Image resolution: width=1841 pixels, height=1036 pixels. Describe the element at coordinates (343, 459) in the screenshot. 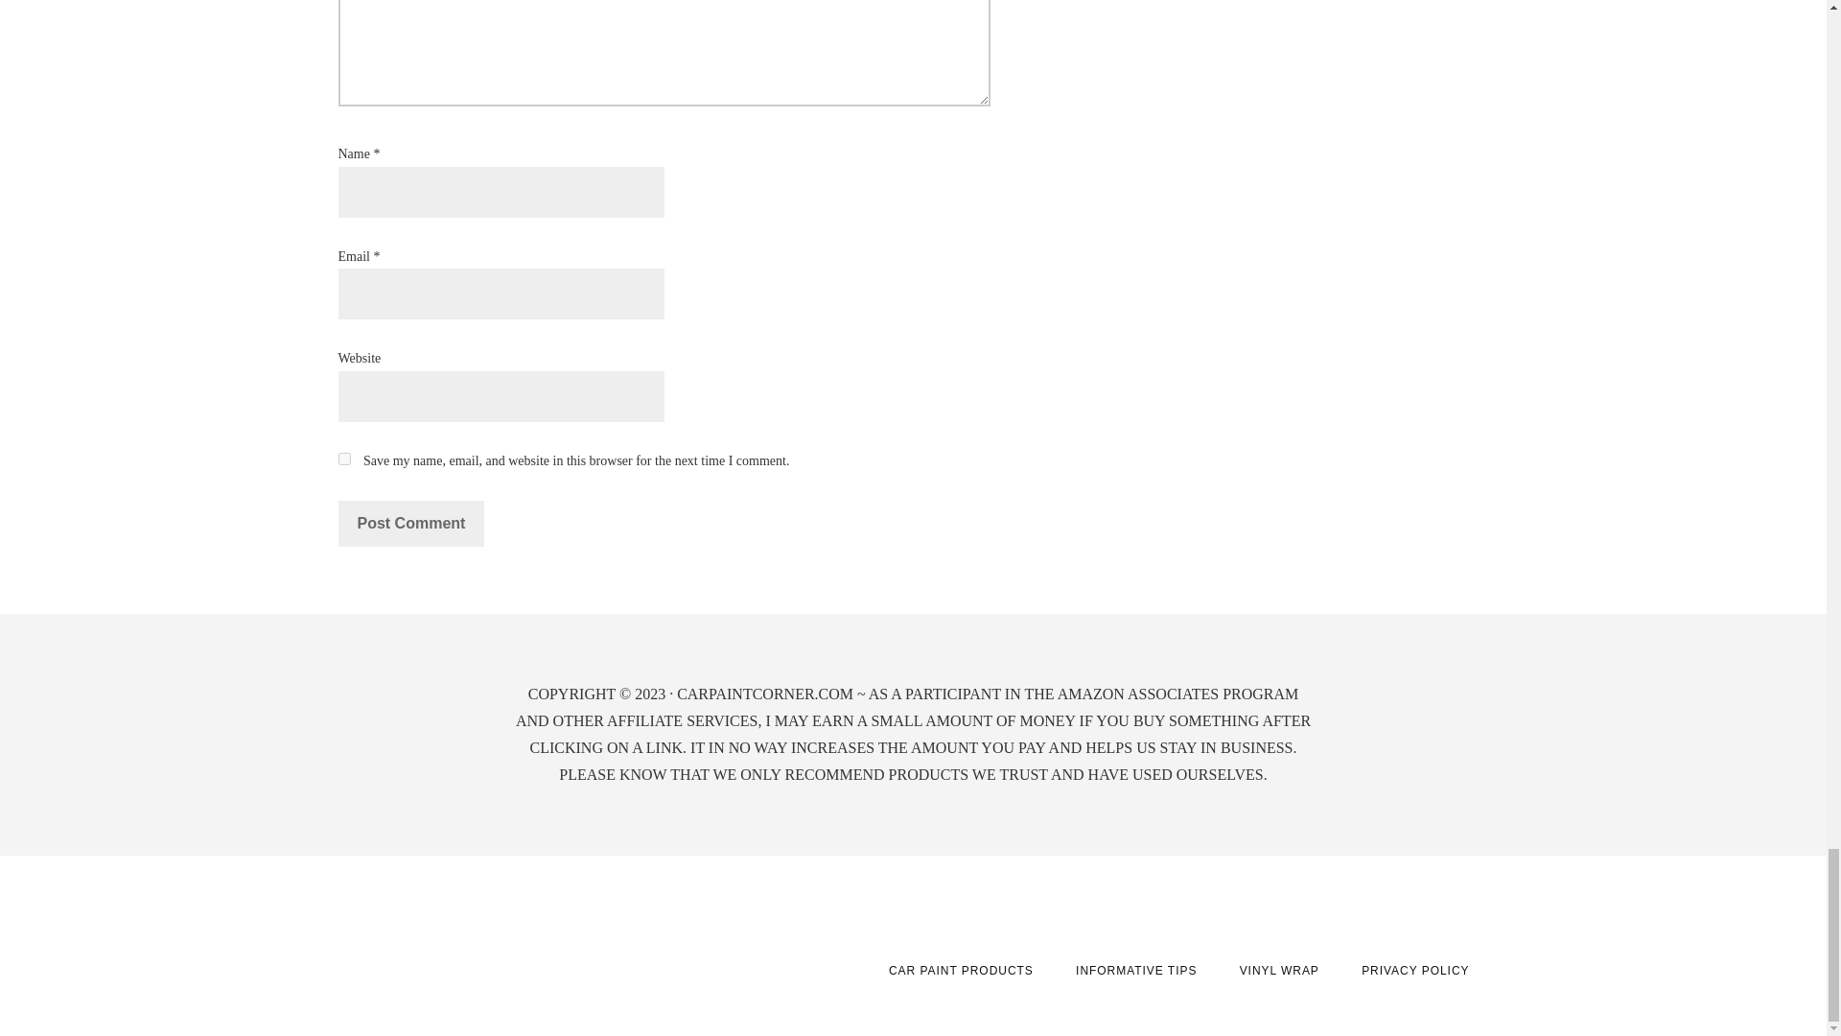

I see `yes` at that location.